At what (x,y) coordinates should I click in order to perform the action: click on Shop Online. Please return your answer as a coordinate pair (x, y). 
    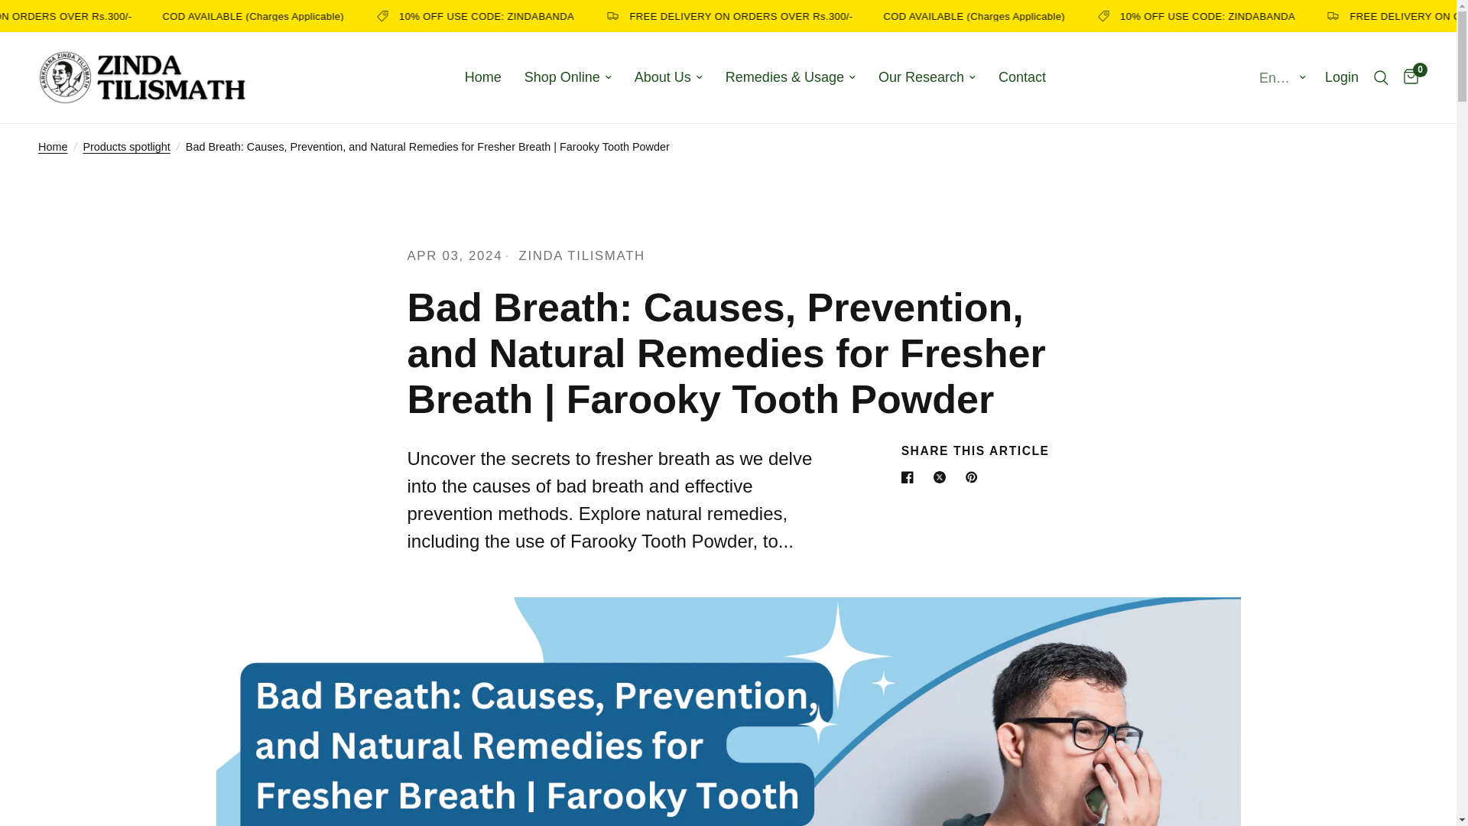
    Looking at the image, I should click on (567, 77).